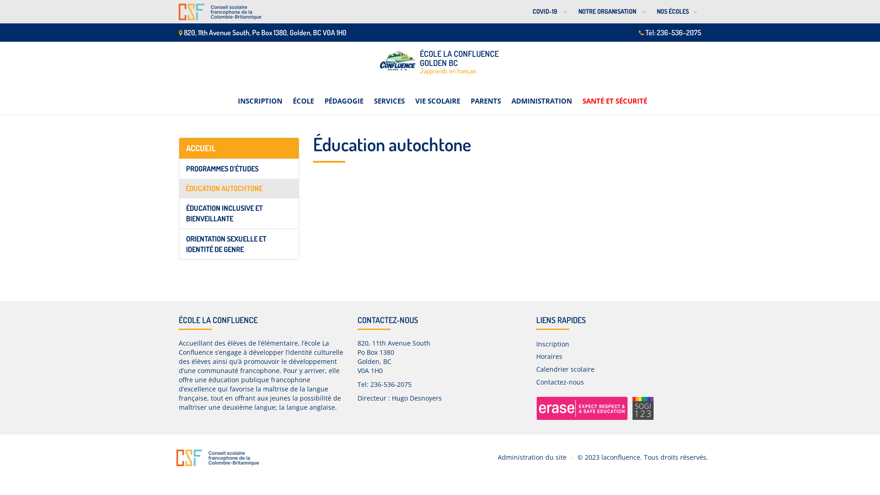 This screenshot has width=880, height=495. What do you see at coordinates (542, 96) in the screenshot?
I see `ADMINISTRATION` at bounding box center [542, 96].